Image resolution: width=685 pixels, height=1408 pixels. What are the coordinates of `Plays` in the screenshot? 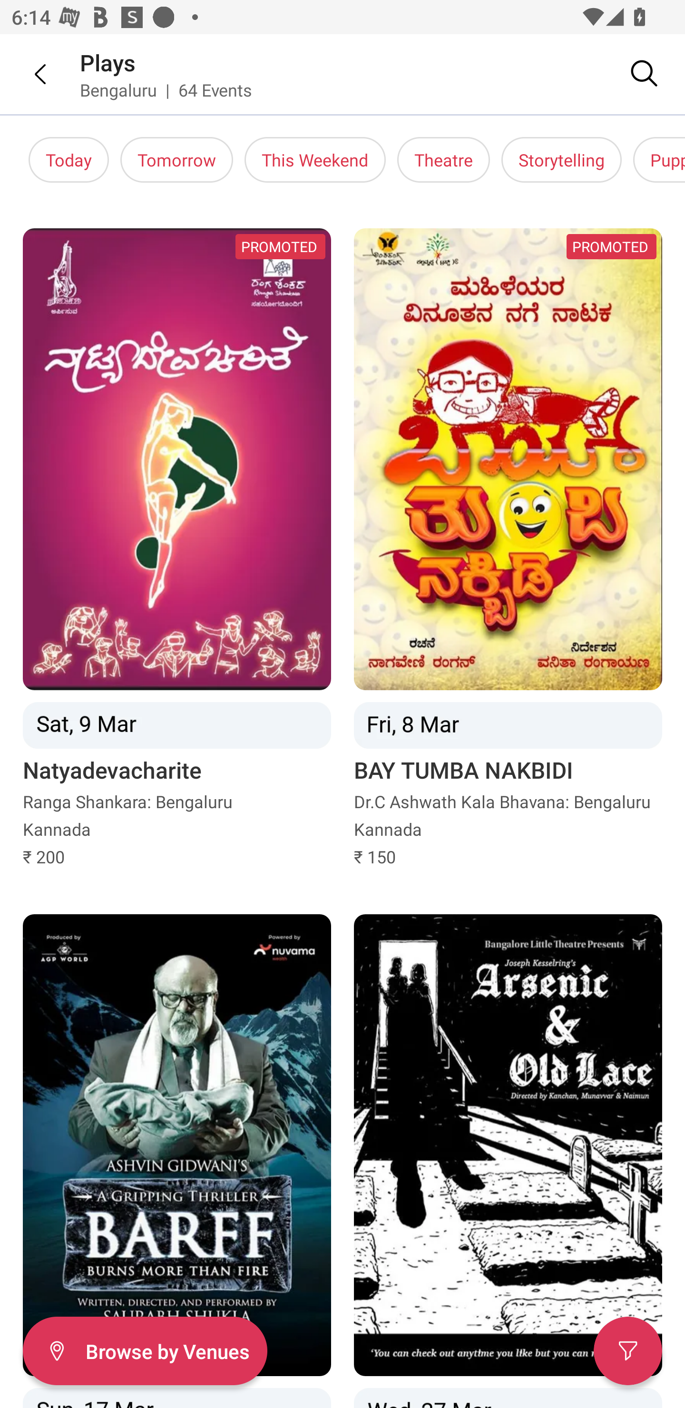 It's located at (108, 62).